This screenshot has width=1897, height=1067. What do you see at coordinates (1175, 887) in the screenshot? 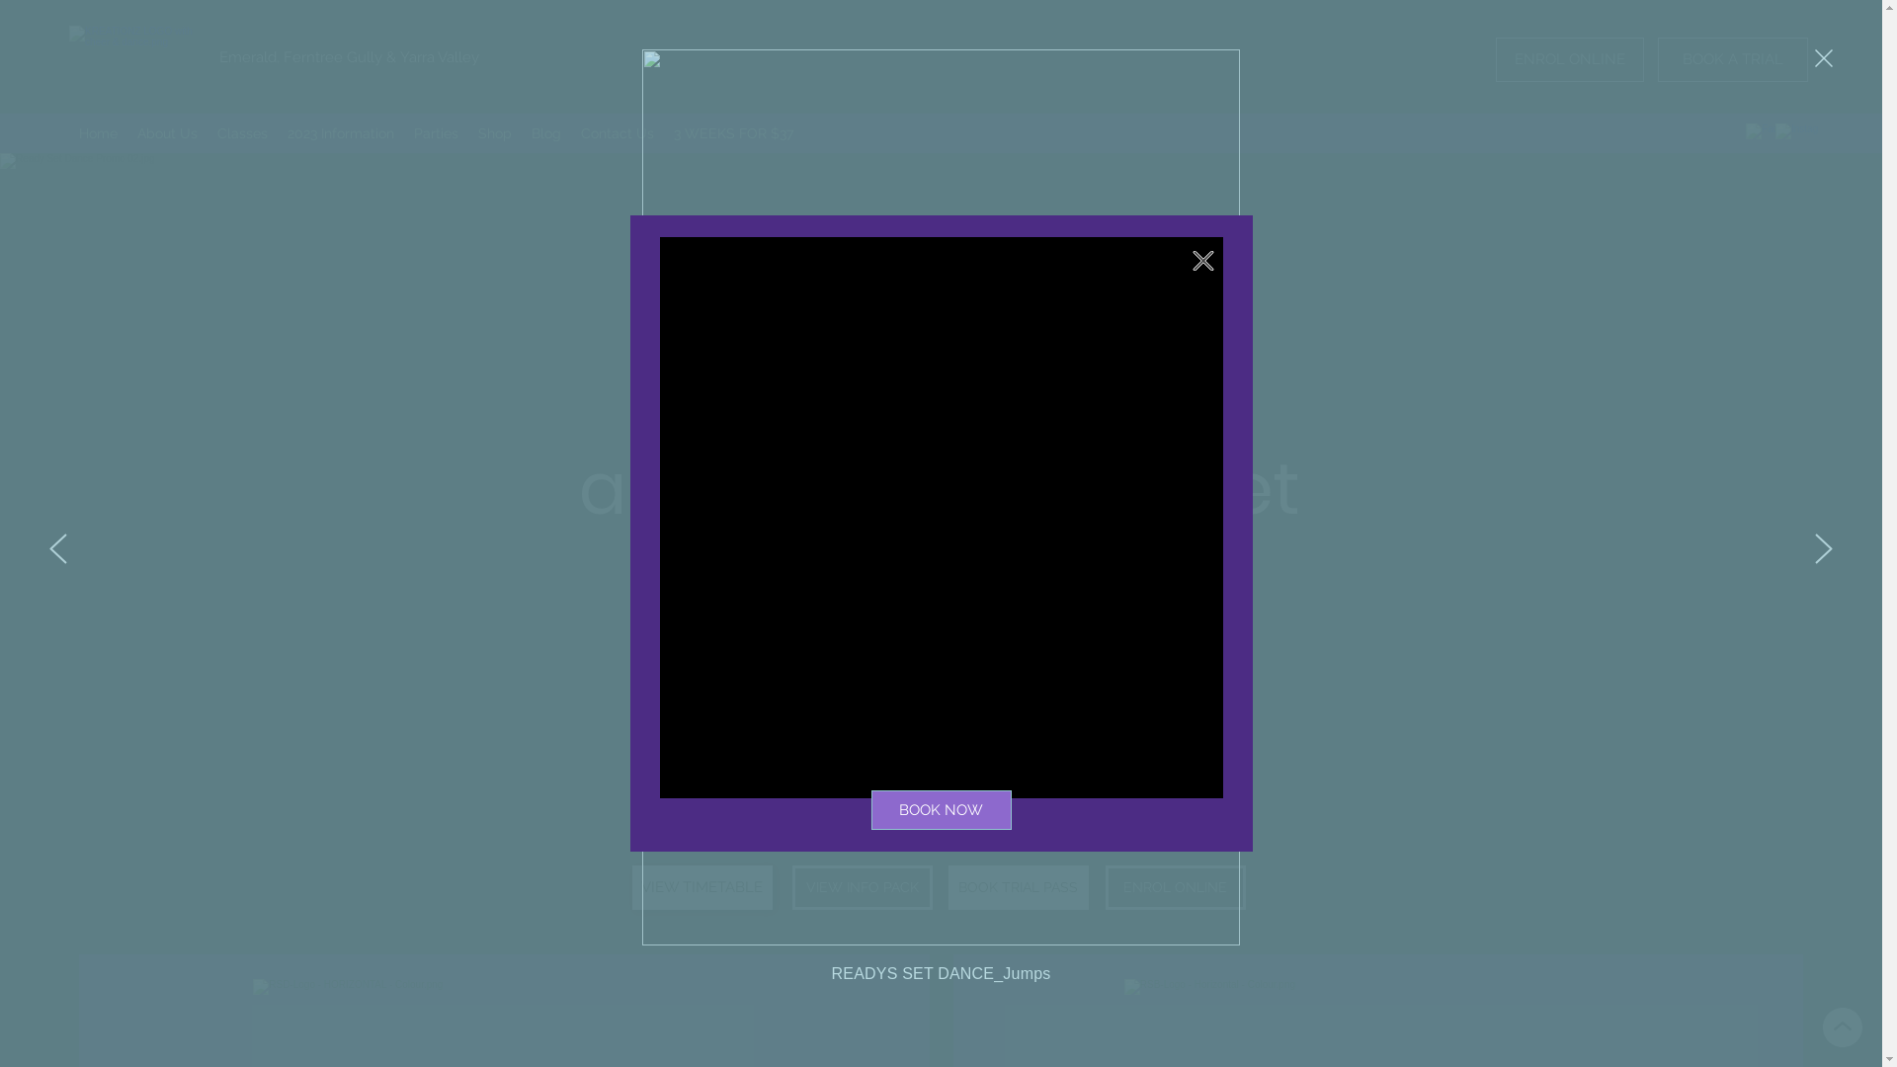
I see `ENROL ONLINE` at bounding box center [1175, 887].